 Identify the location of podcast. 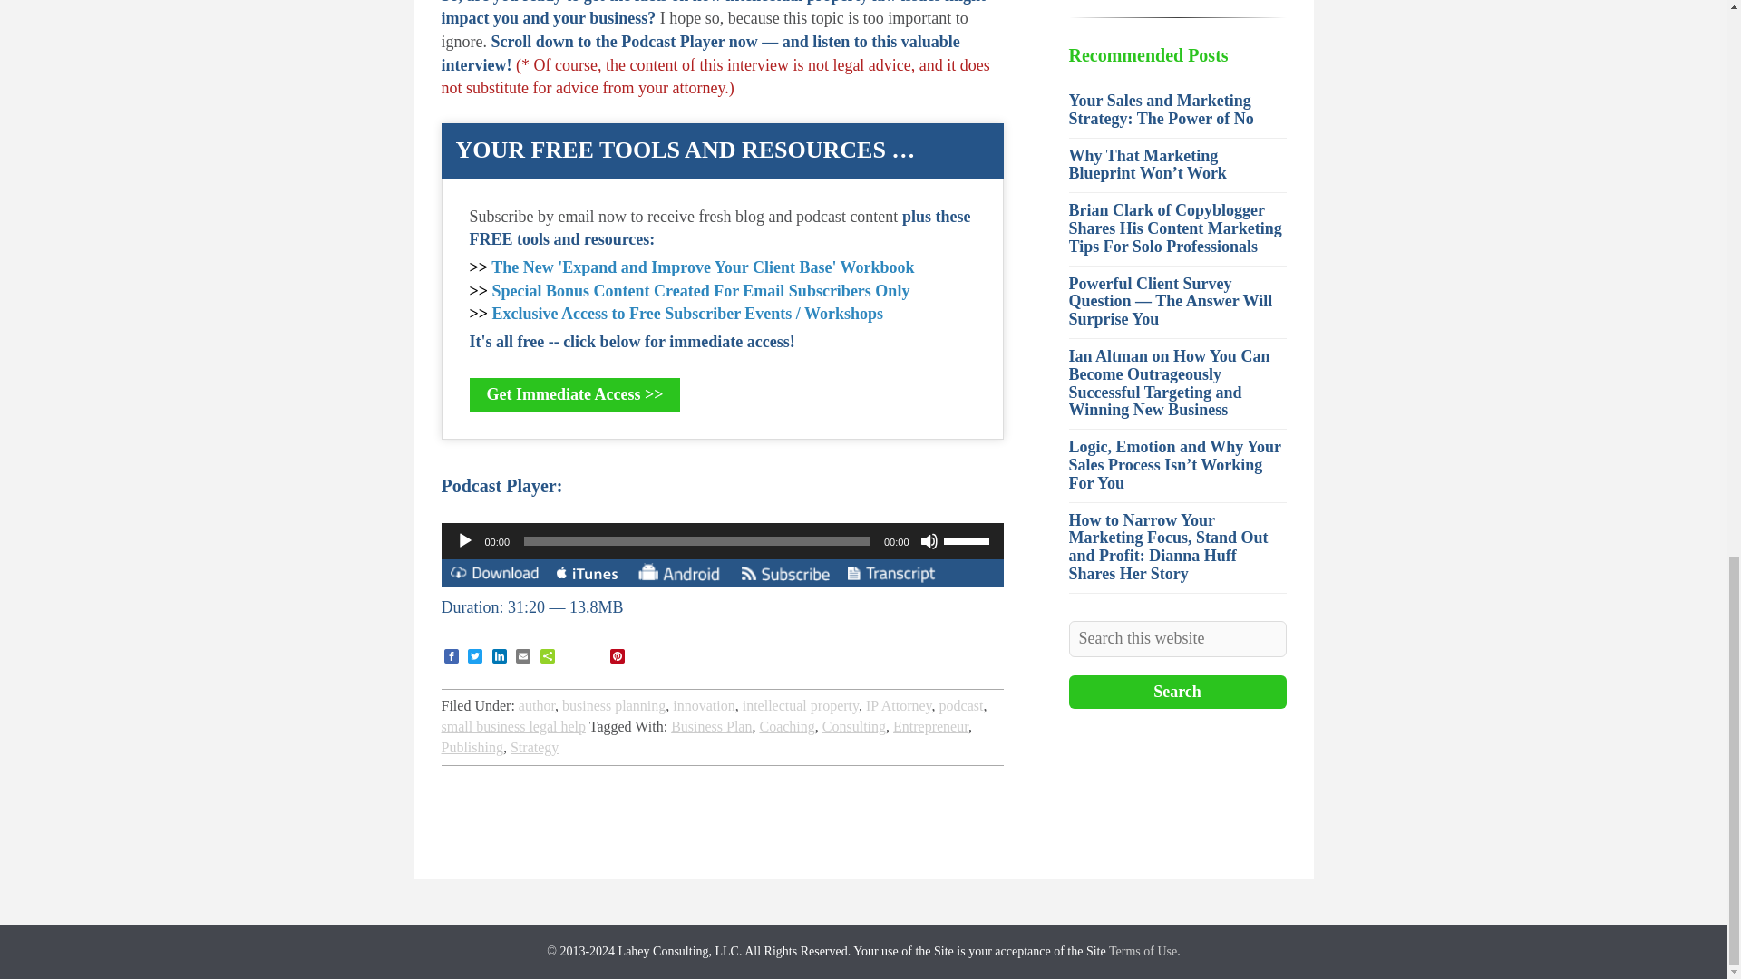
(961, 705).